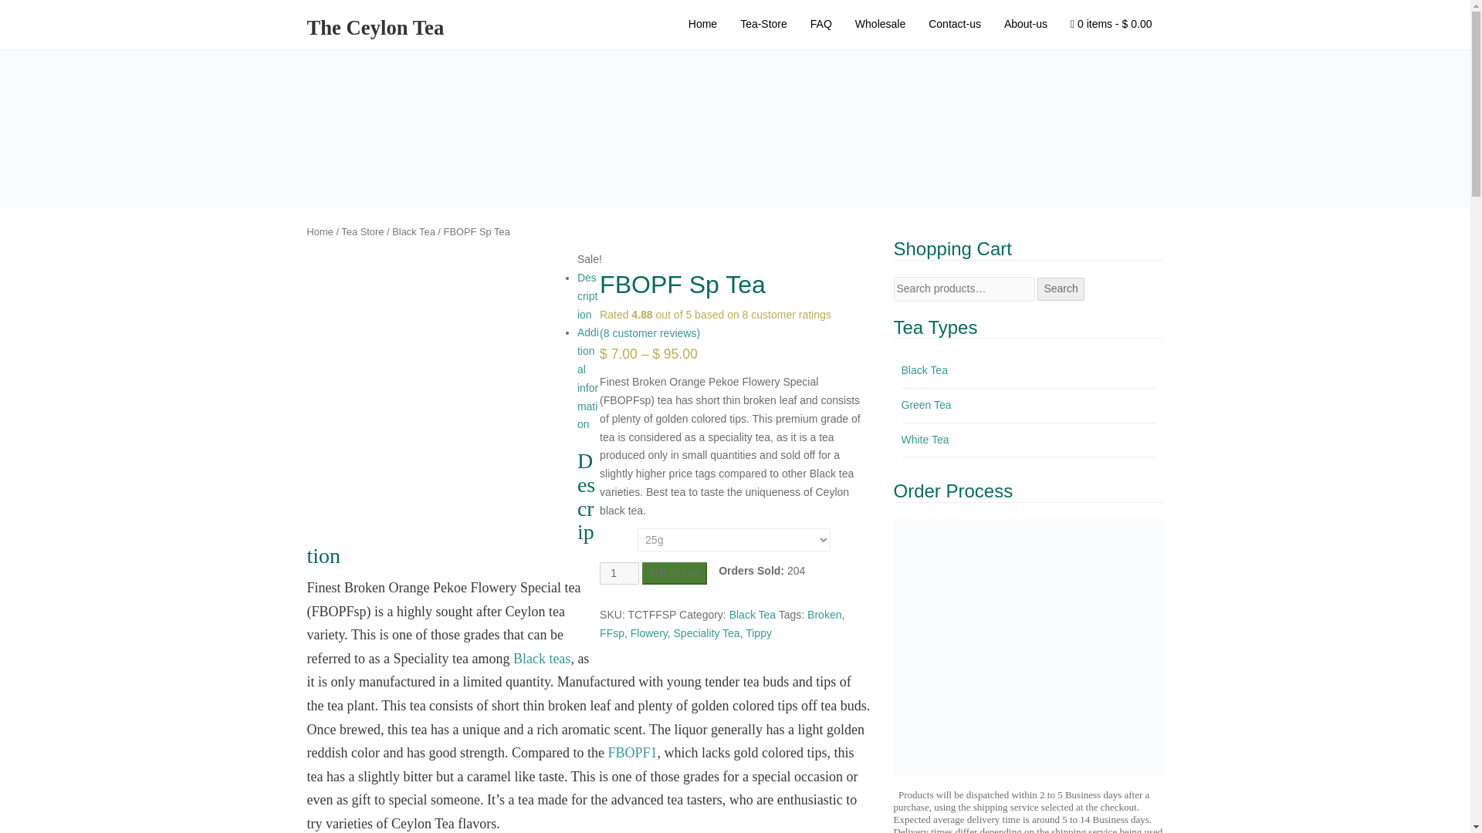 The image size is (1482, 833). What do you see at coordinates (674, 574) in the screenshot?
I see `Add to cart` at bounding box center [674, 574].